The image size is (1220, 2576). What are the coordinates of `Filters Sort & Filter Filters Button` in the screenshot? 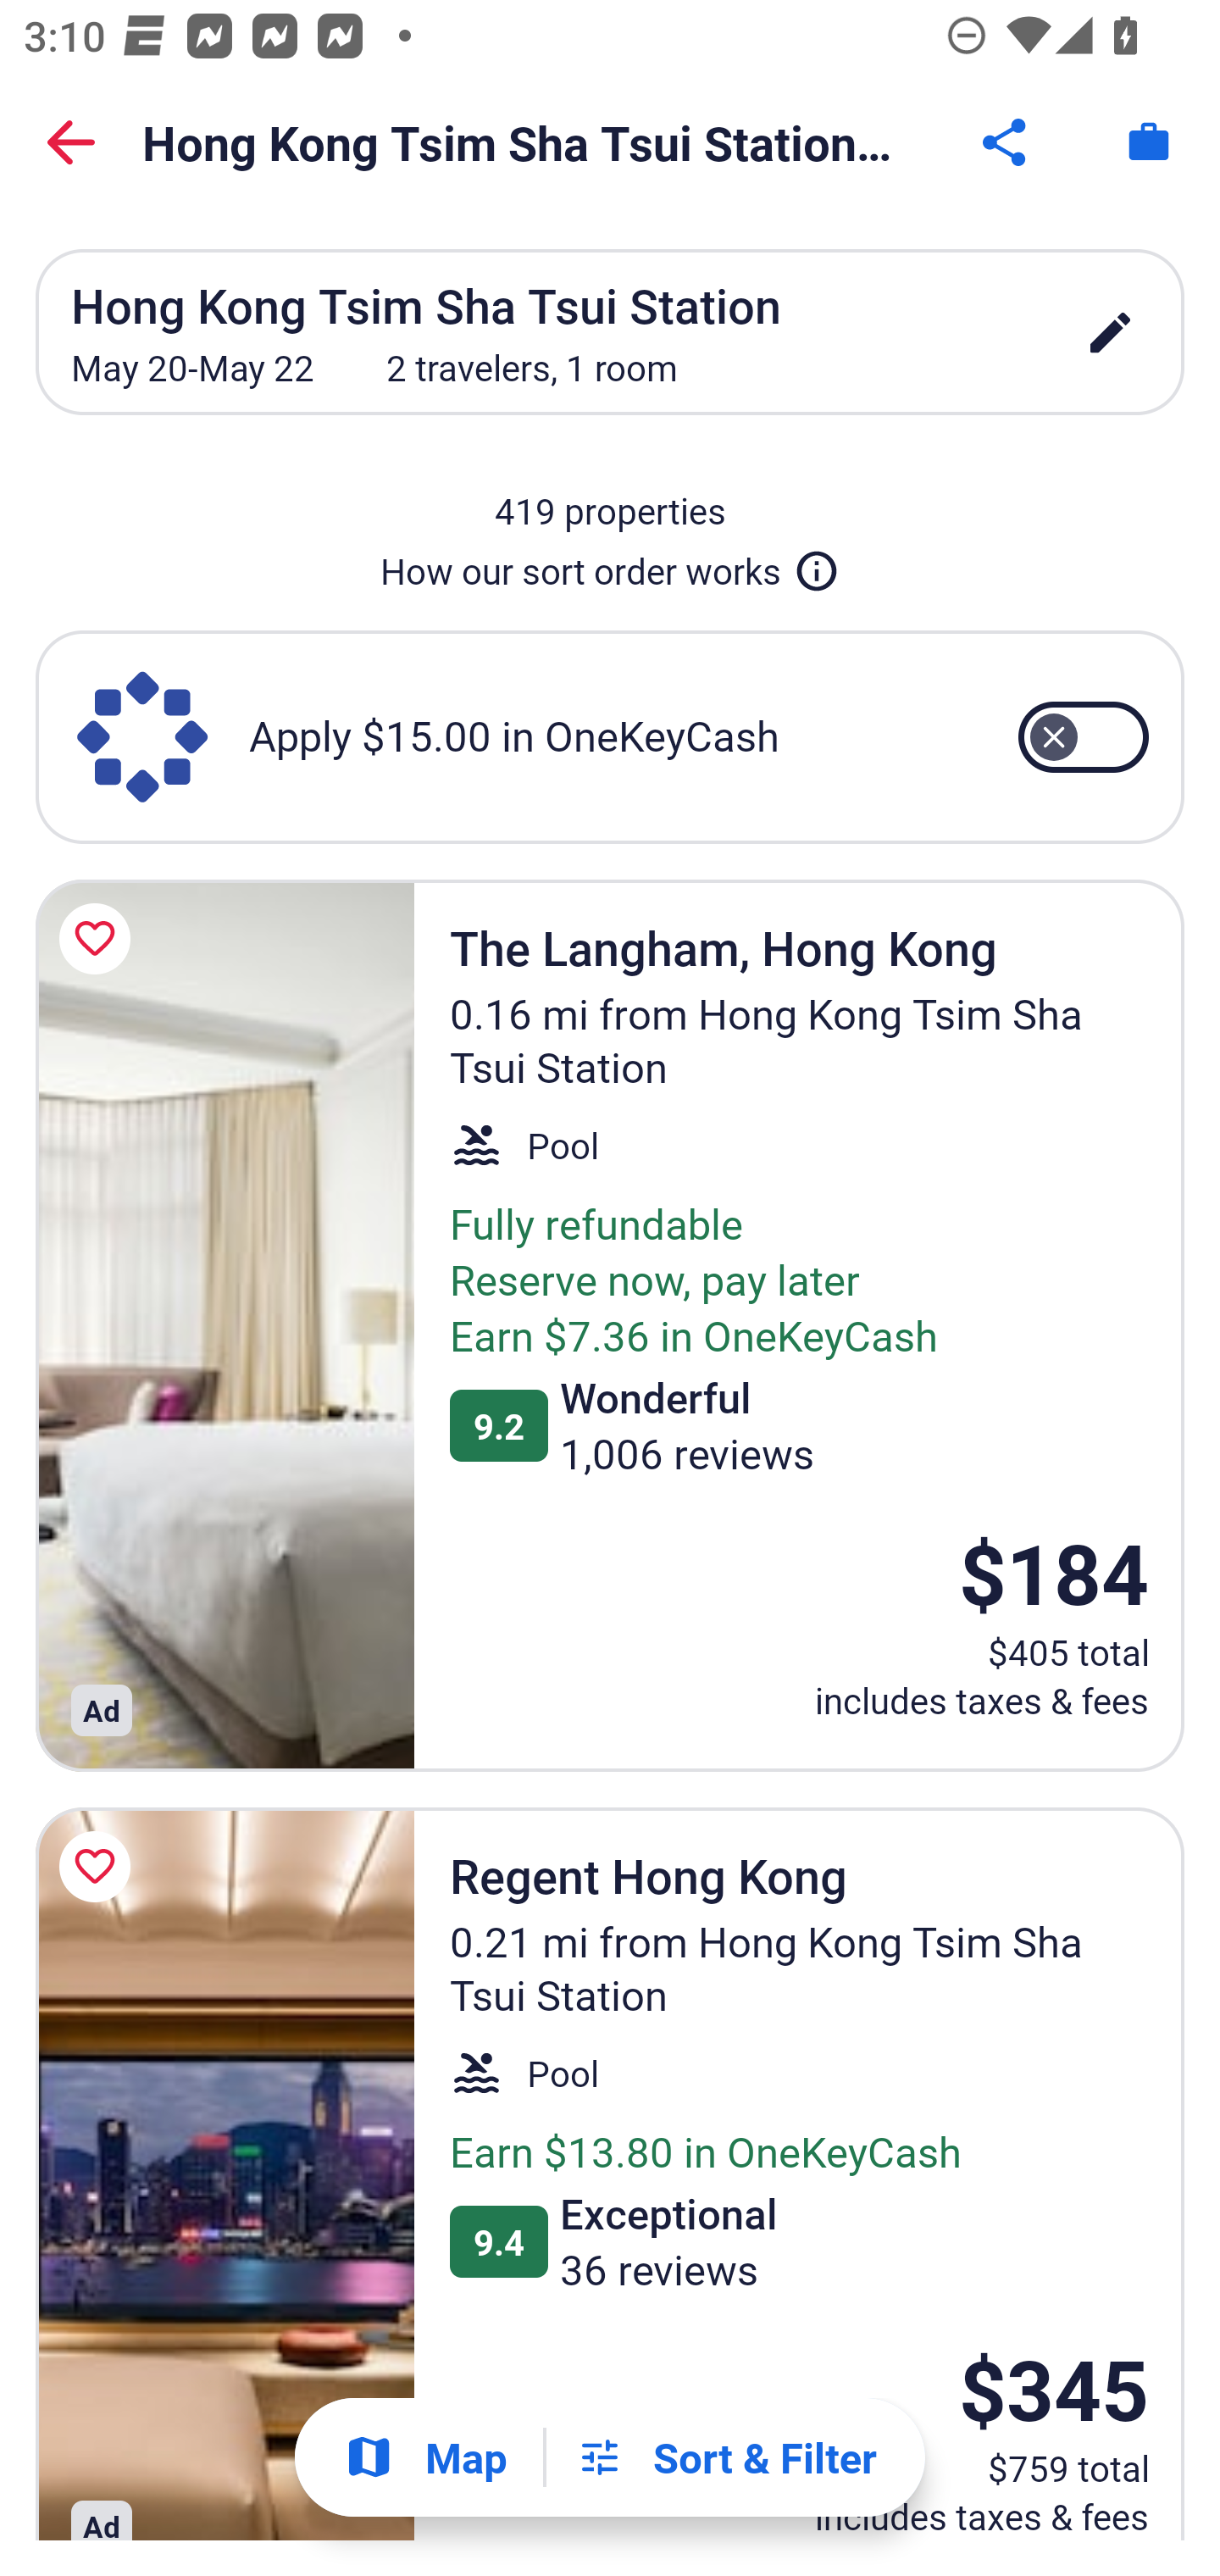 It's located at (726, 2457).